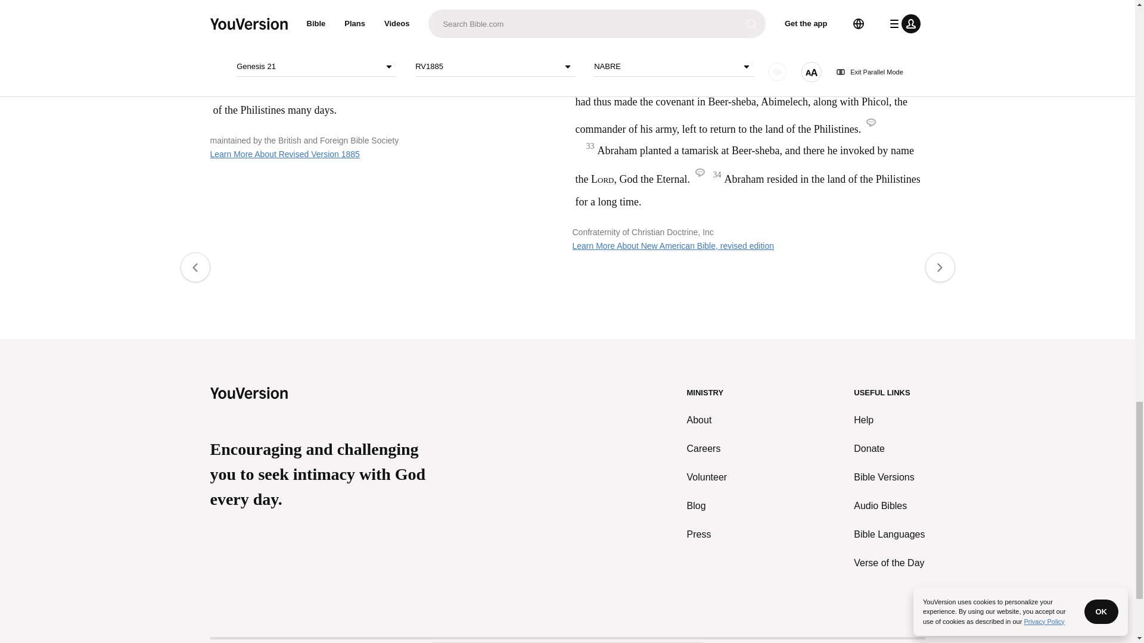 This screenshot has width=1144, height=643. Describe the element at coordinates (889, 506) in the screenshot. I see `Audio Bibles` at that location.